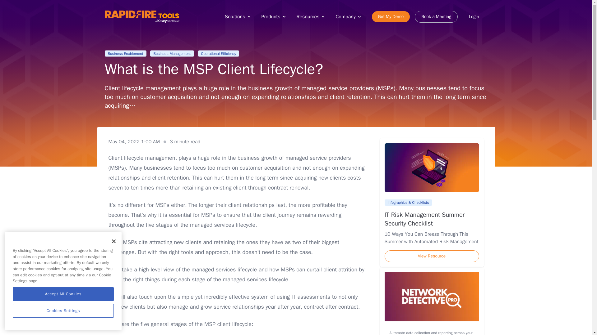  I want to click on Login, so click(474, 17).